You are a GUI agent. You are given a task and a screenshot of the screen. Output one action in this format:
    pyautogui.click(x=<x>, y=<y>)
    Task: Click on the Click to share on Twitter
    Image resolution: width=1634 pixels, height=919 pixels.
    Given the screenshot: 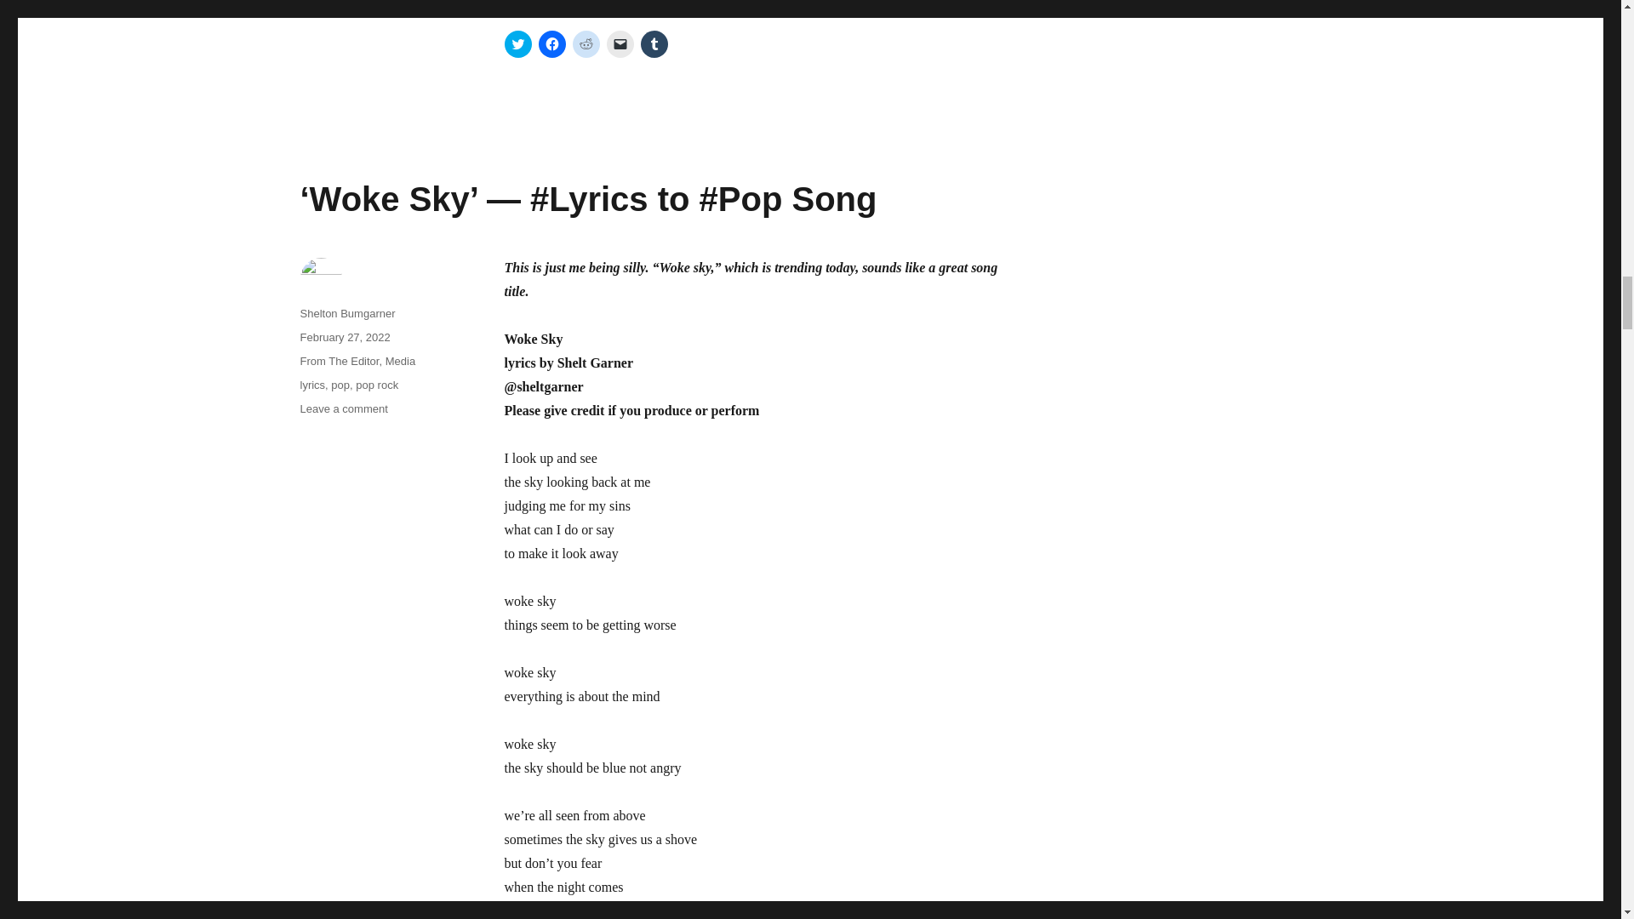 What is the action you would take?
    pyautogui.click(x=517, y=44)
    